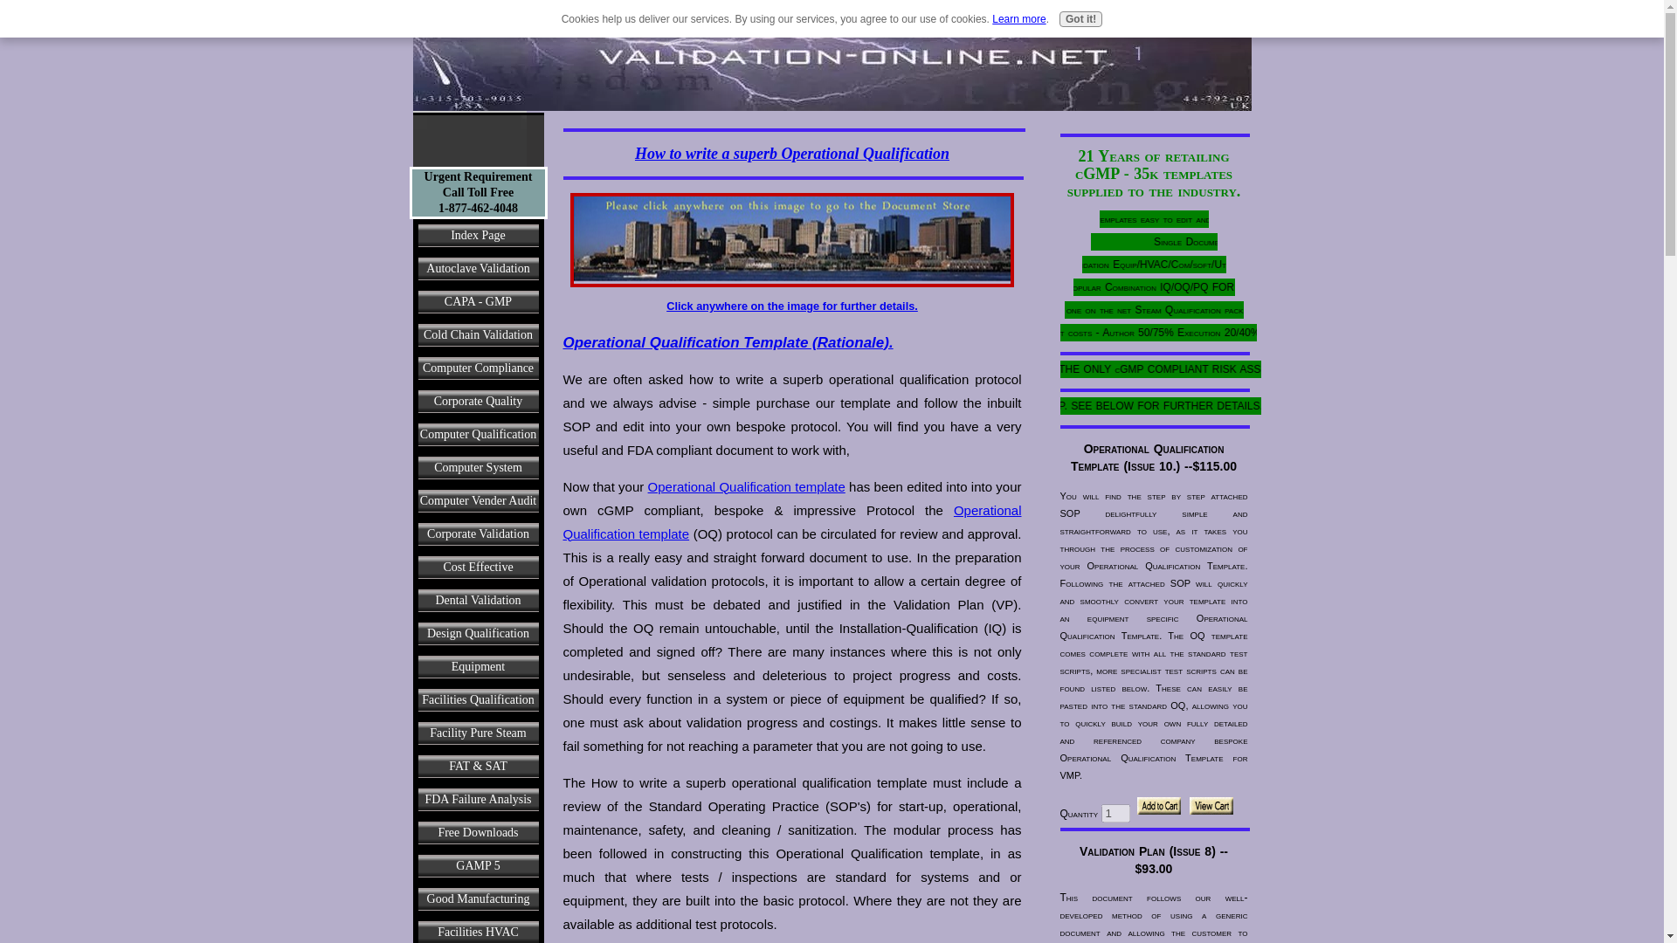 The height and width of the screenshot is (943, 1677). I want to click on GAMP 5, so click(478, 866).